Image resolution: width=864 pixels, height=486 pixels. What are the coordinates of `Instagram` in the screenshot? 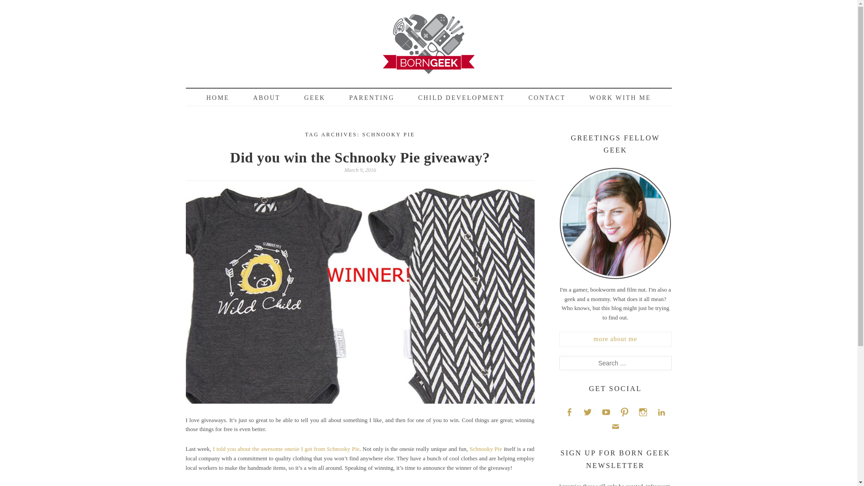 It's located at (643, 411).